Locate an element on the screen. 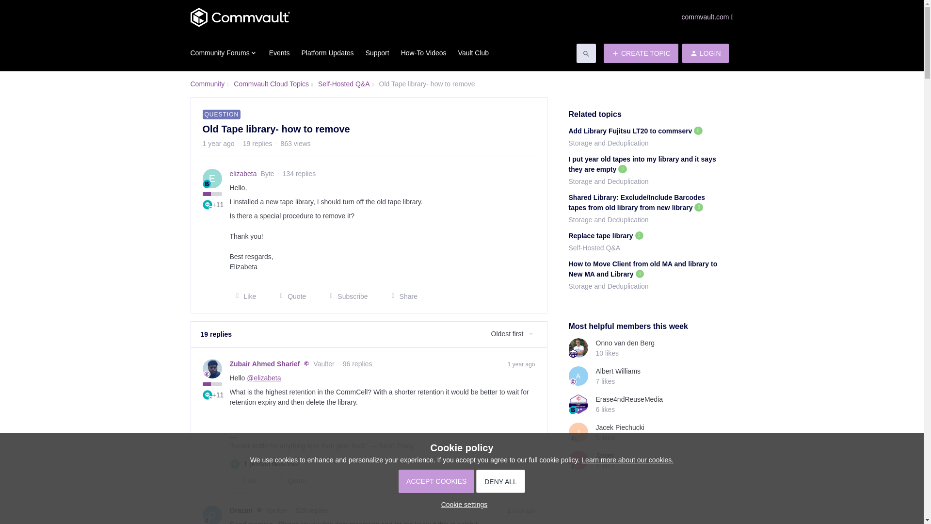  LOGIN is located at coordinates (706, 53).